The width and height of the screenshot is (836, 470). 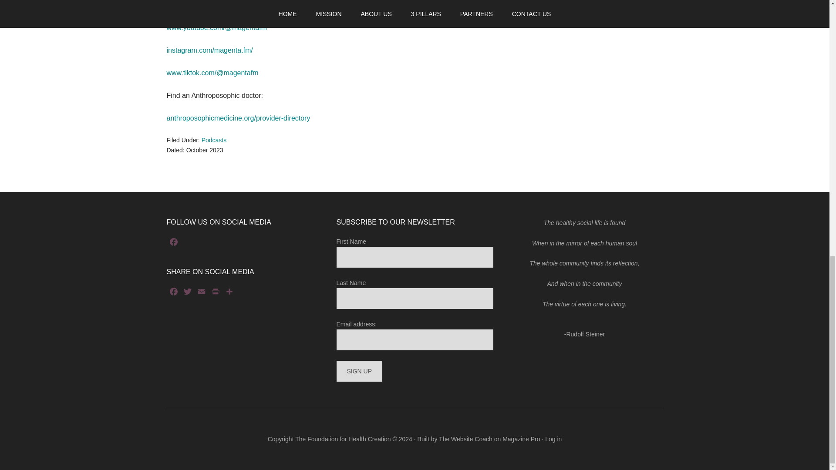 I want to click on PrintFriendly, so click(x=215, y=293).